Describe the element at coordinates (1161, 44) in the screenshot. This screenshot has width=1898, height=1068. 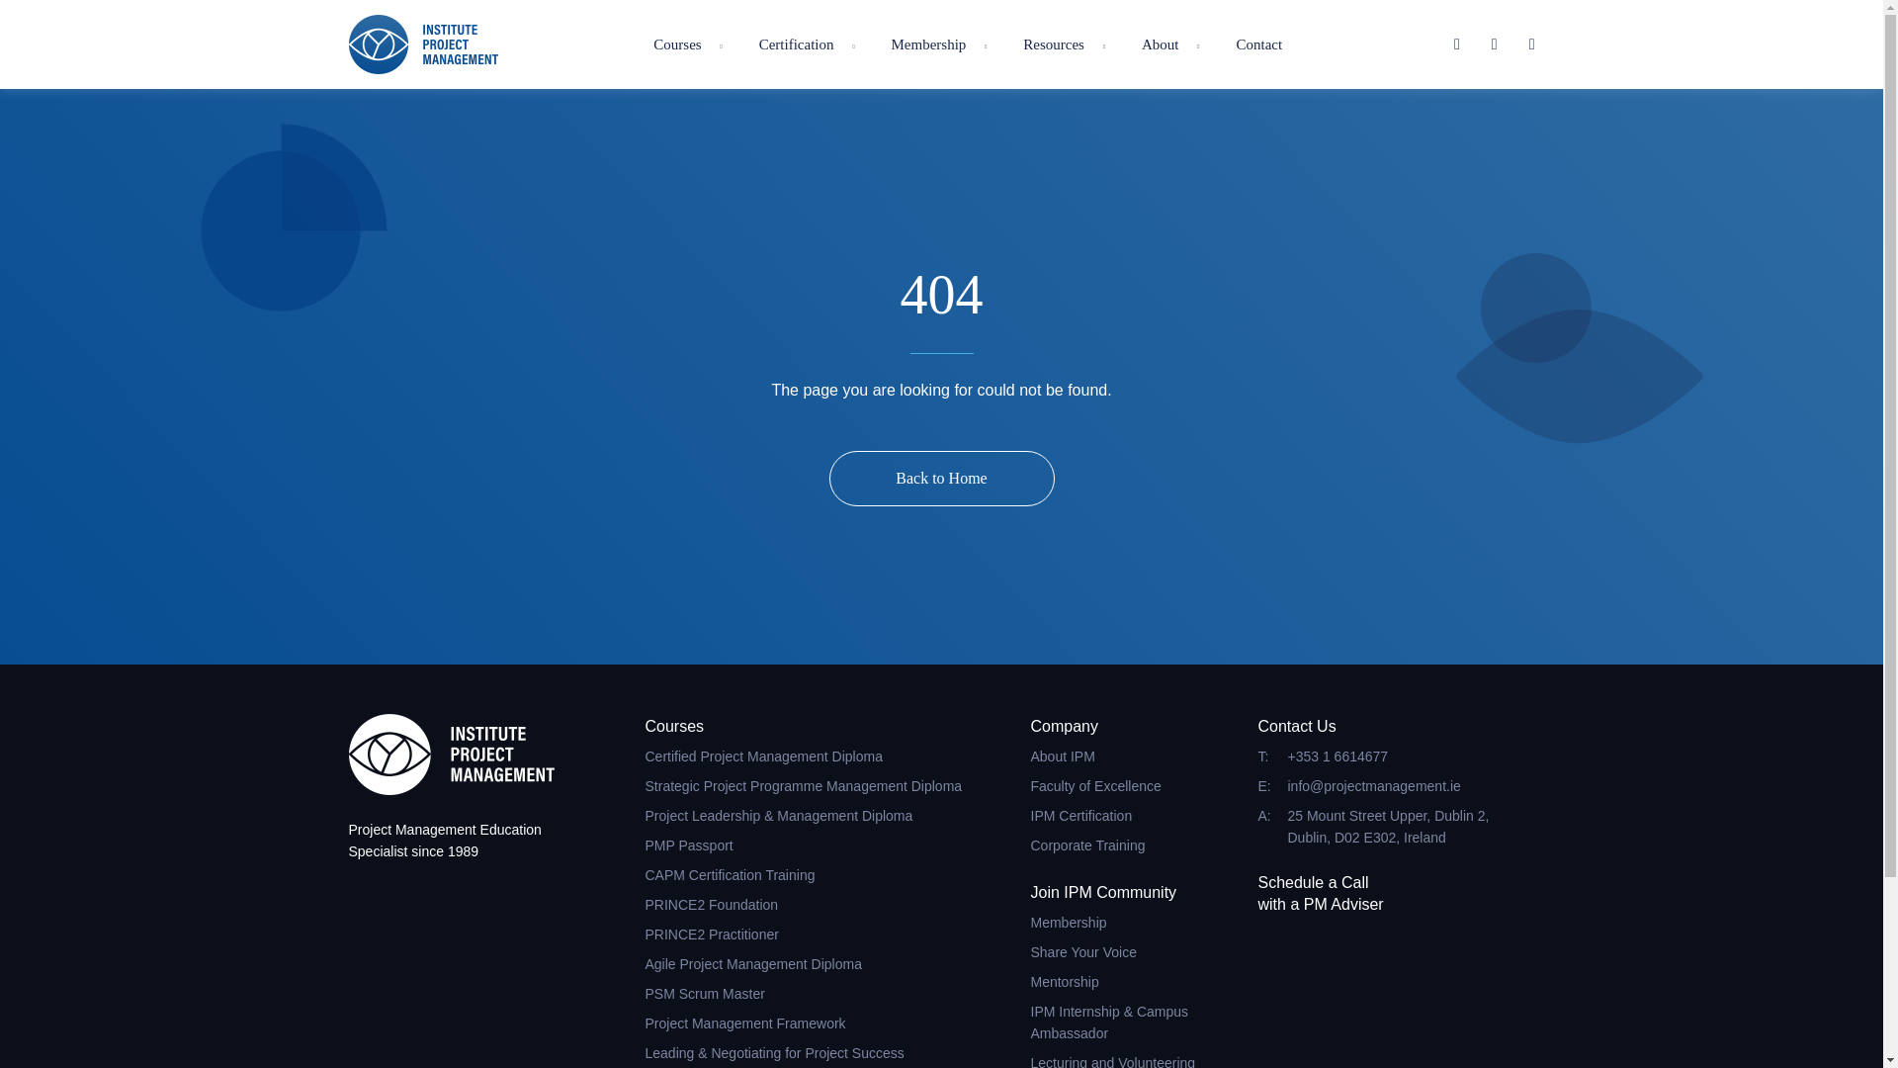
I see `About` at that location.